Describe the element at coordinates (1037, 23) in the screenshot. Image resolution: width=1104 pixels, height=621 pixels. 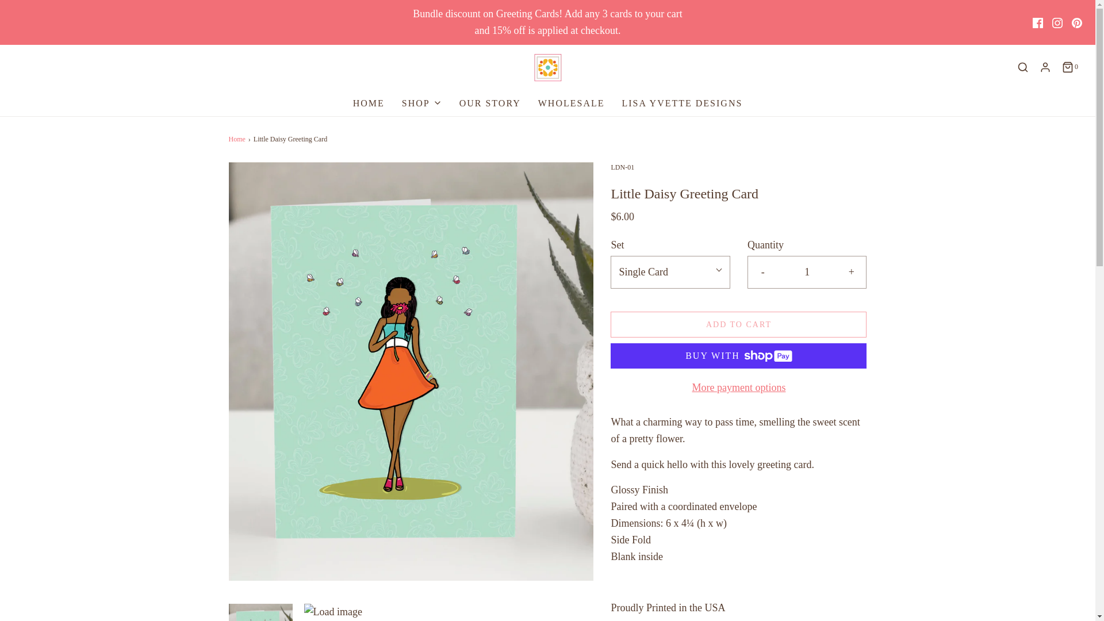
I see `Facebook icon` at that location.